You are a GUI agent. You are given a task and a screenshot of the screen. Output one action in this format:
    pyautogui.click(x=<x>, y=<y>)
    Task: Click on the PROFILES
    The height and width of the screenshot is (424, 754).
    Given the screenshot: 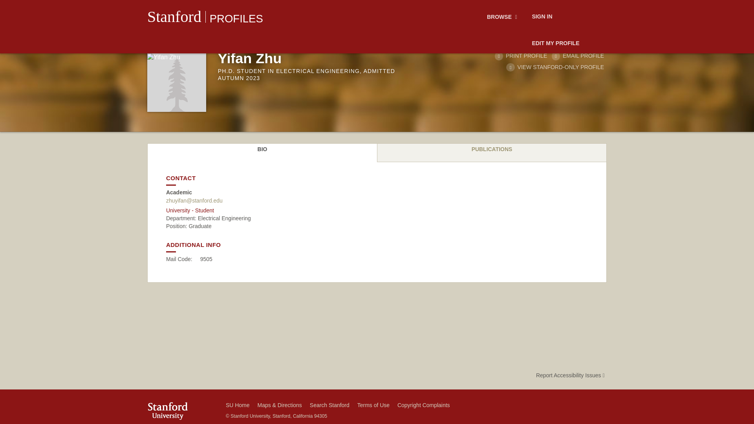 What is the action you would take?
    pyautogui.click(x=236, y=18)
    